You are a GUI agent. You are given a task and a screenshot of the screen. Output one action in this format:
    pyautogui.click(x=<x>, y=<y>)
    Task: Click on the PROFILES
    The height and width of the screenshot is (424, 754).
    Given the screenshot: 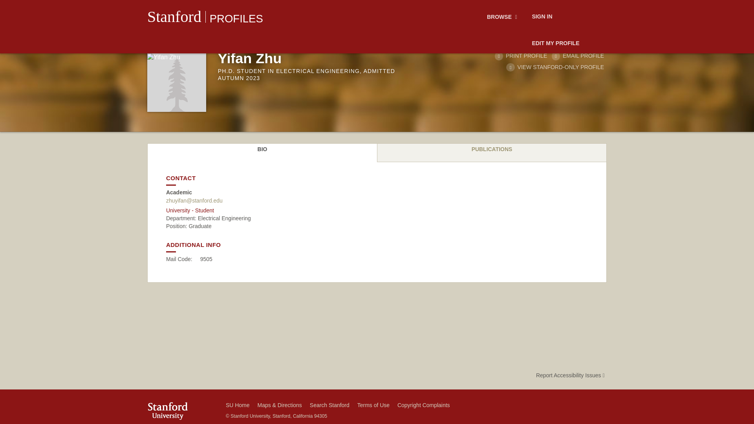 What is the action you would take?
    pyautogui.click(x=236, y=18)
    